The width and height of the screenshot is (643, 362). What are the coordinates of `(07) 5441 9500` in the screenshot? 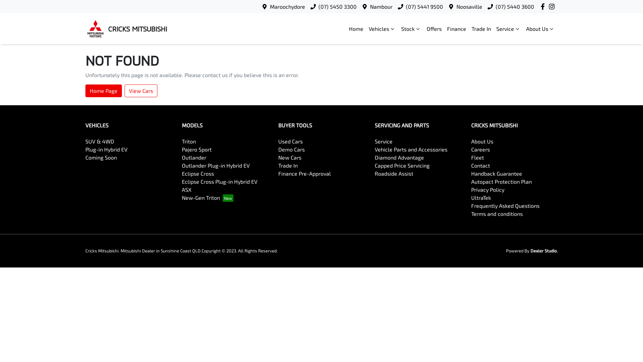 It's located at (425, 7).